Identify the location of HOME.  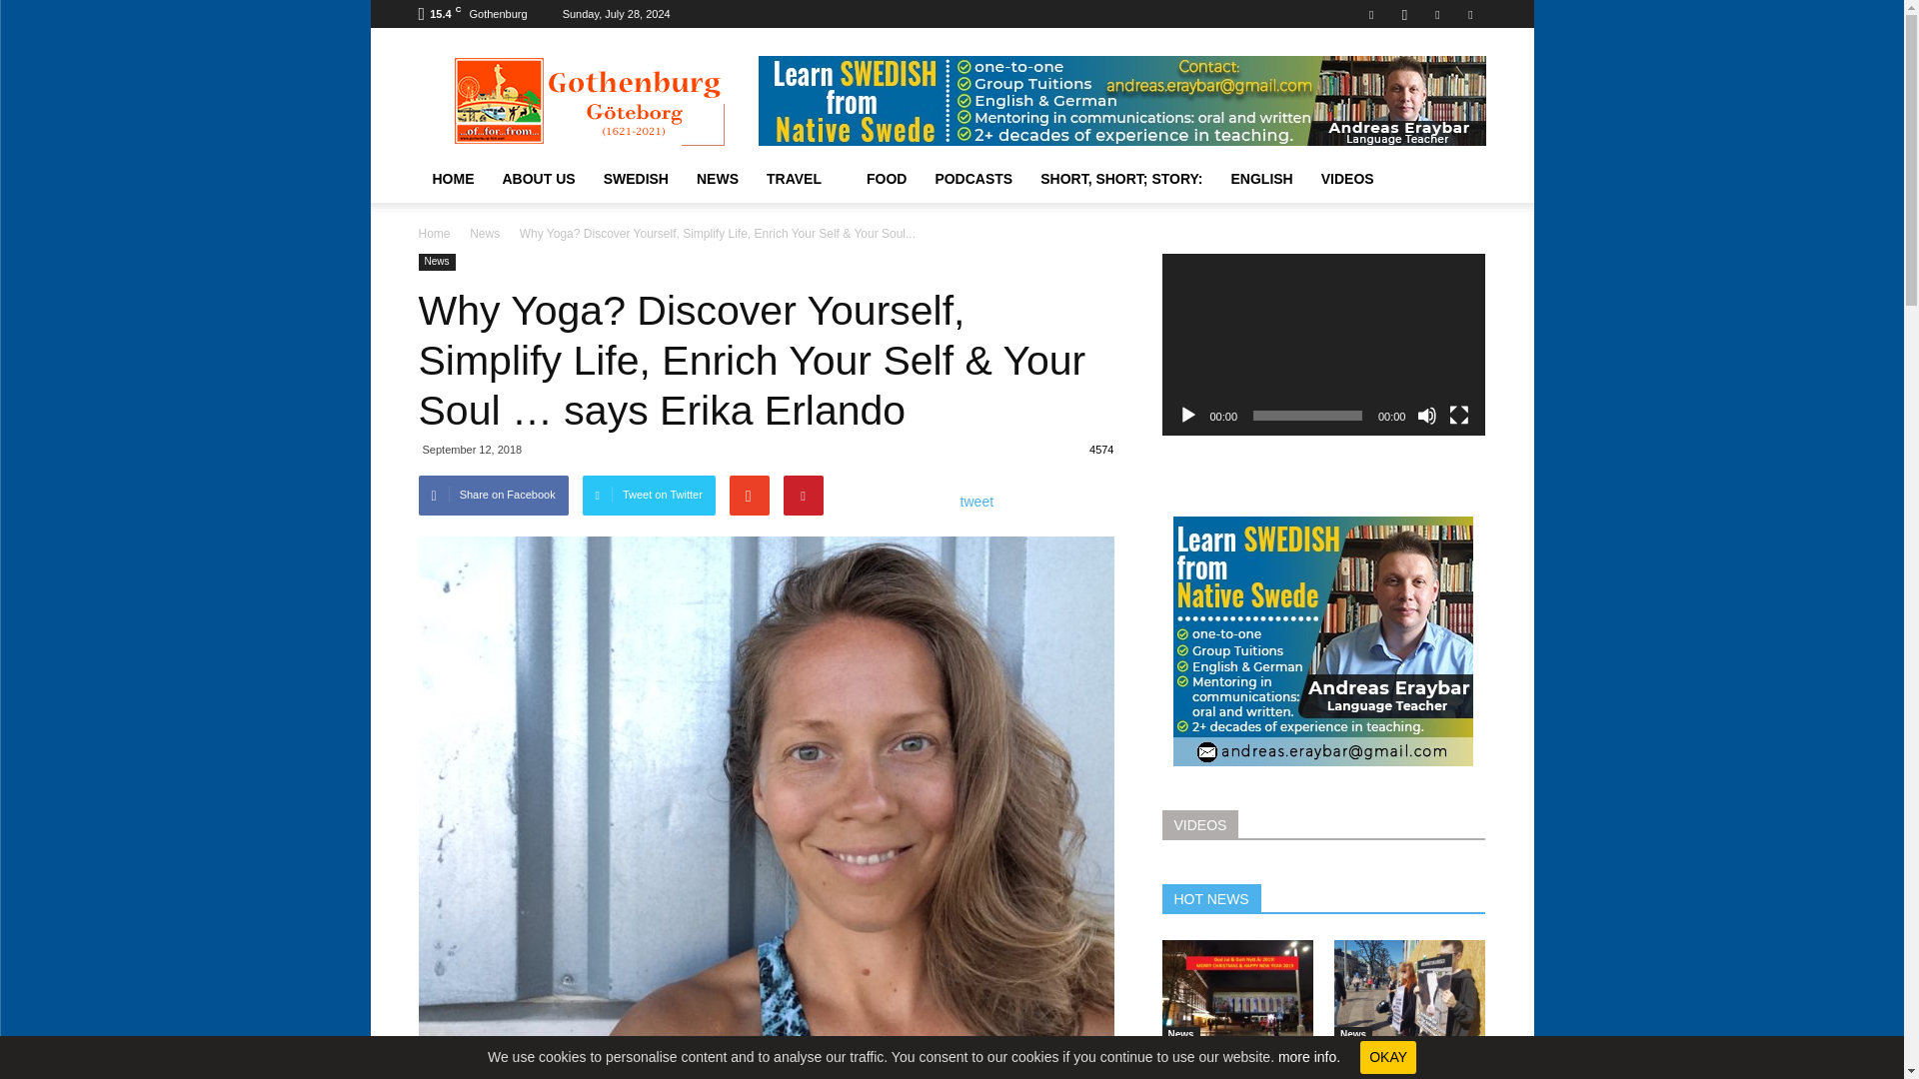
(452, 179).